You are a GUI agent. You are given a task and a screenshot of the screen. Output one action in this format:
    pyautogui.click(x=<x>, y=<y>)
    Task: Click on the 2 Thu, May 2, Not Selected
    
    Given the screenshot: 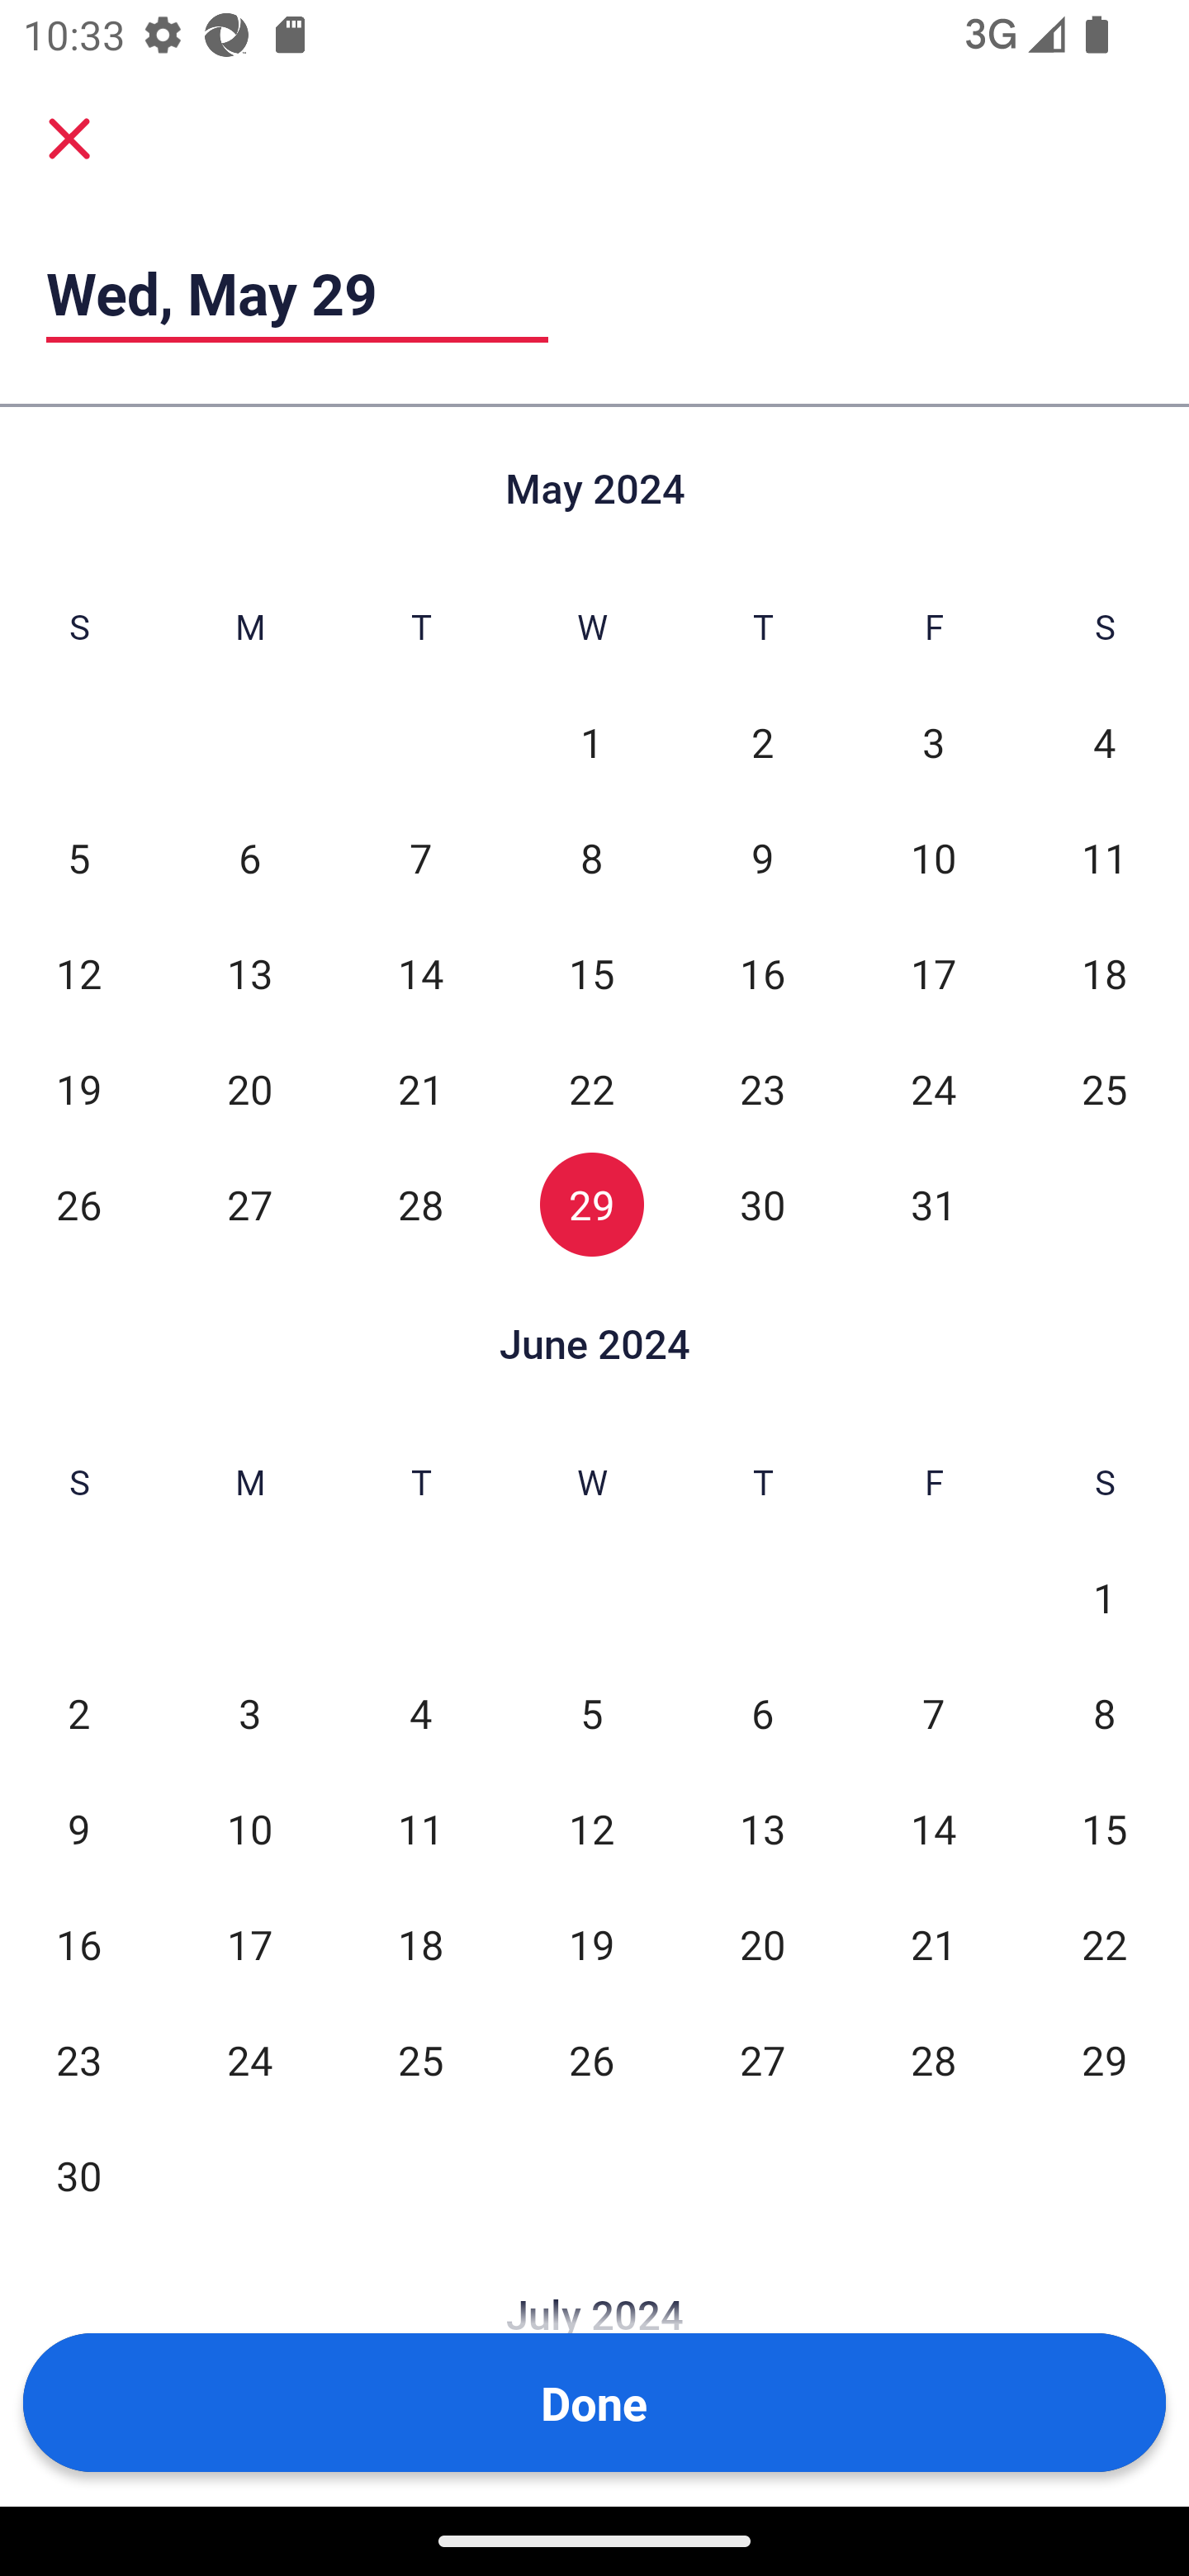 What is the action you would take?
    pyautogui.click(x=762, y=743)
    